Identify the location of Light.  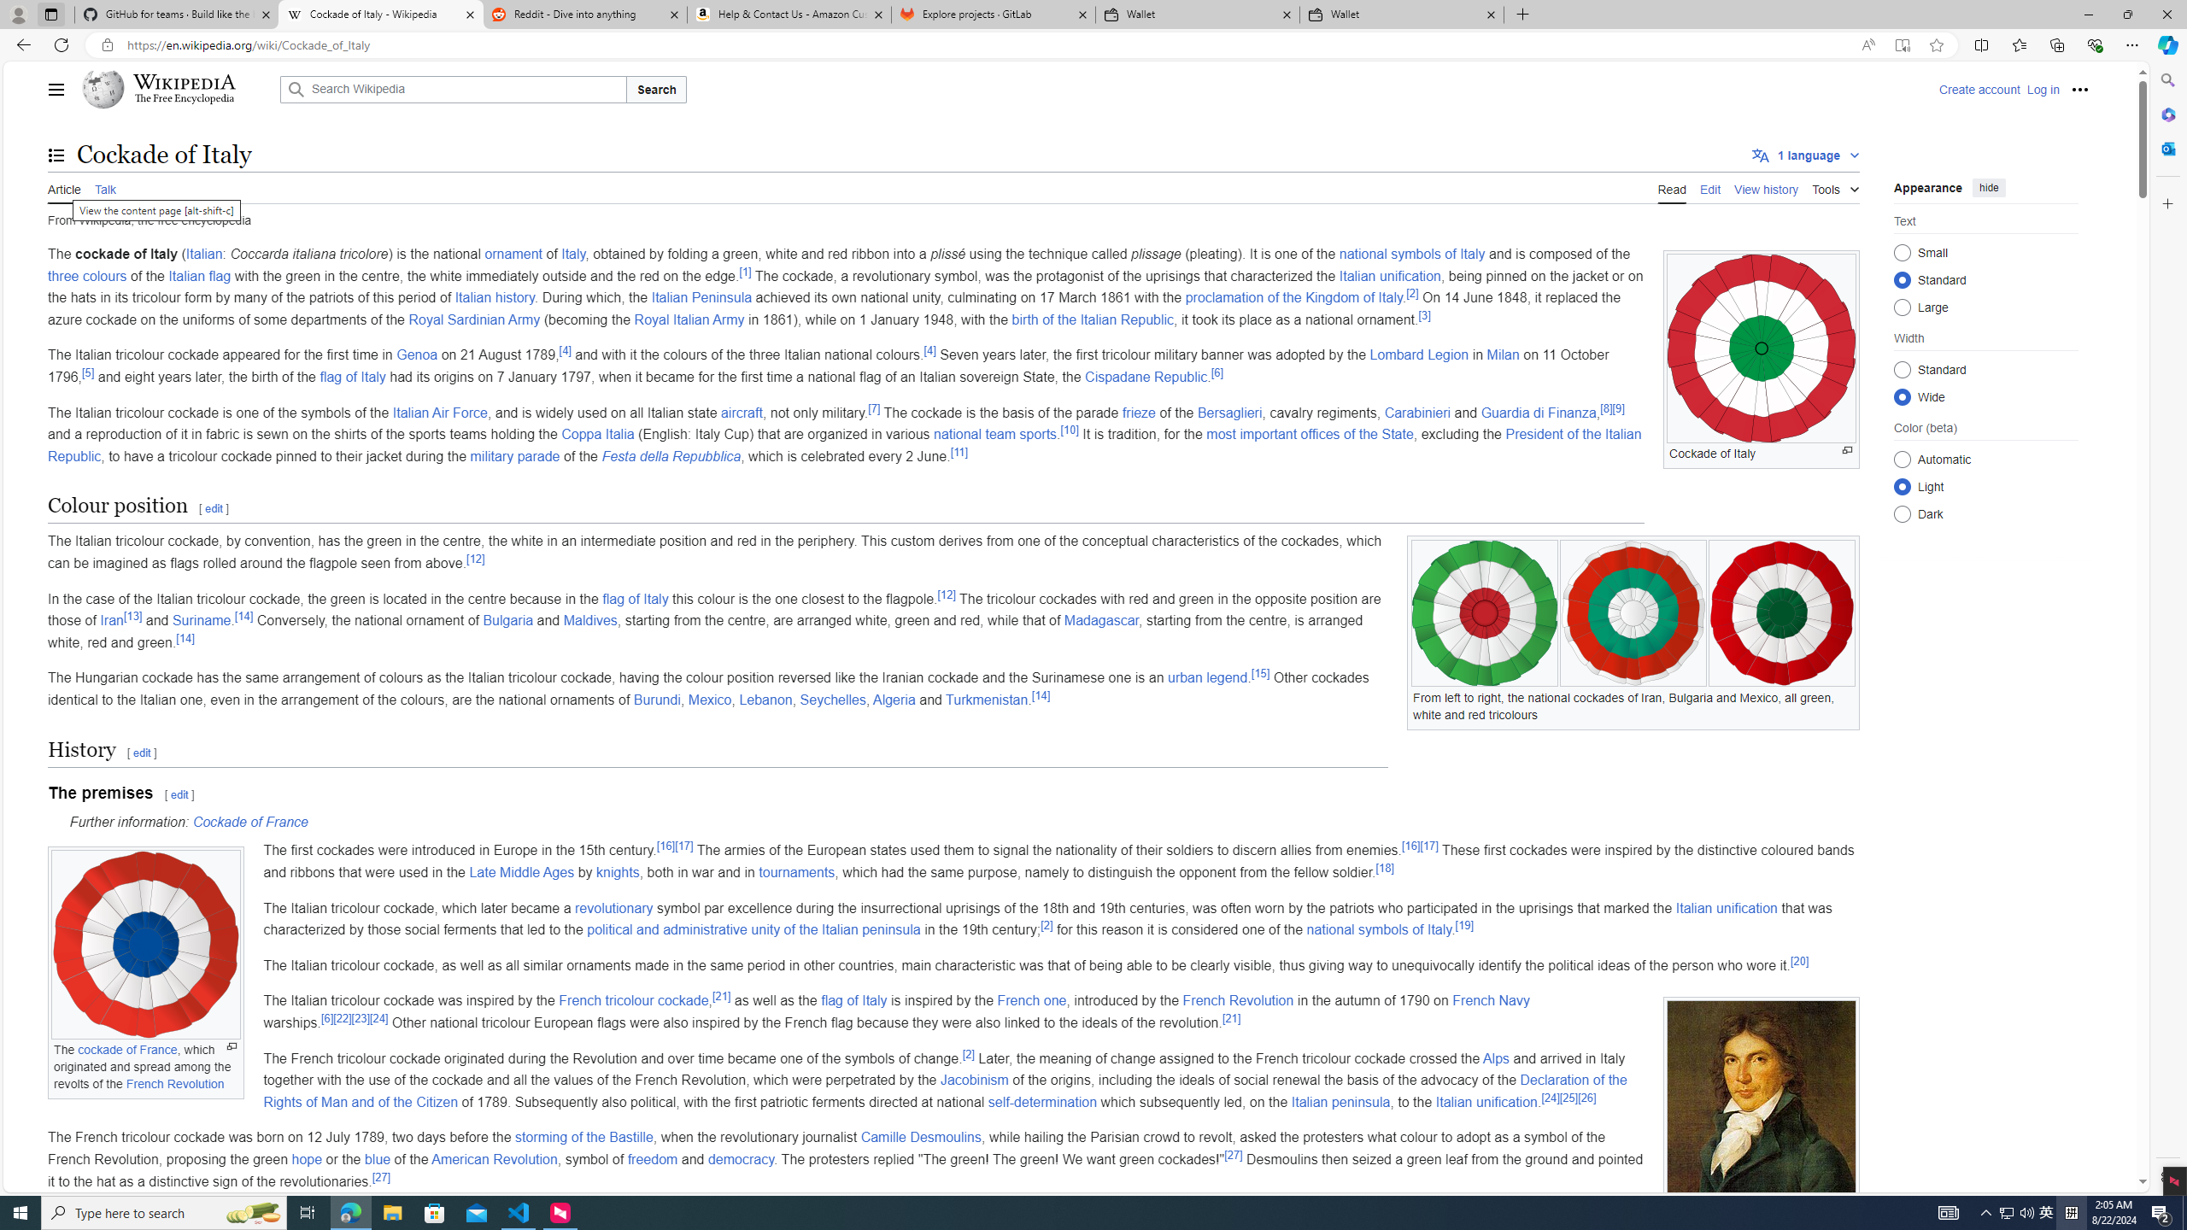
(1902, 486).